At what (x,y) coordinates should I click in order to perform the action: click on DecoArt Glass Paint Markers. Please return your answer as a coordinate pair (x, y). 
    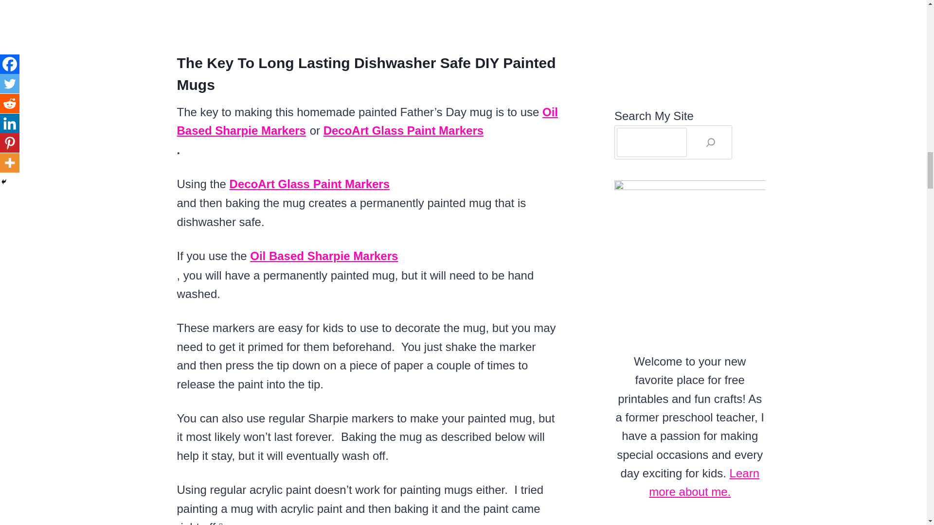
    Looking at the image, I should click on (309, 184).